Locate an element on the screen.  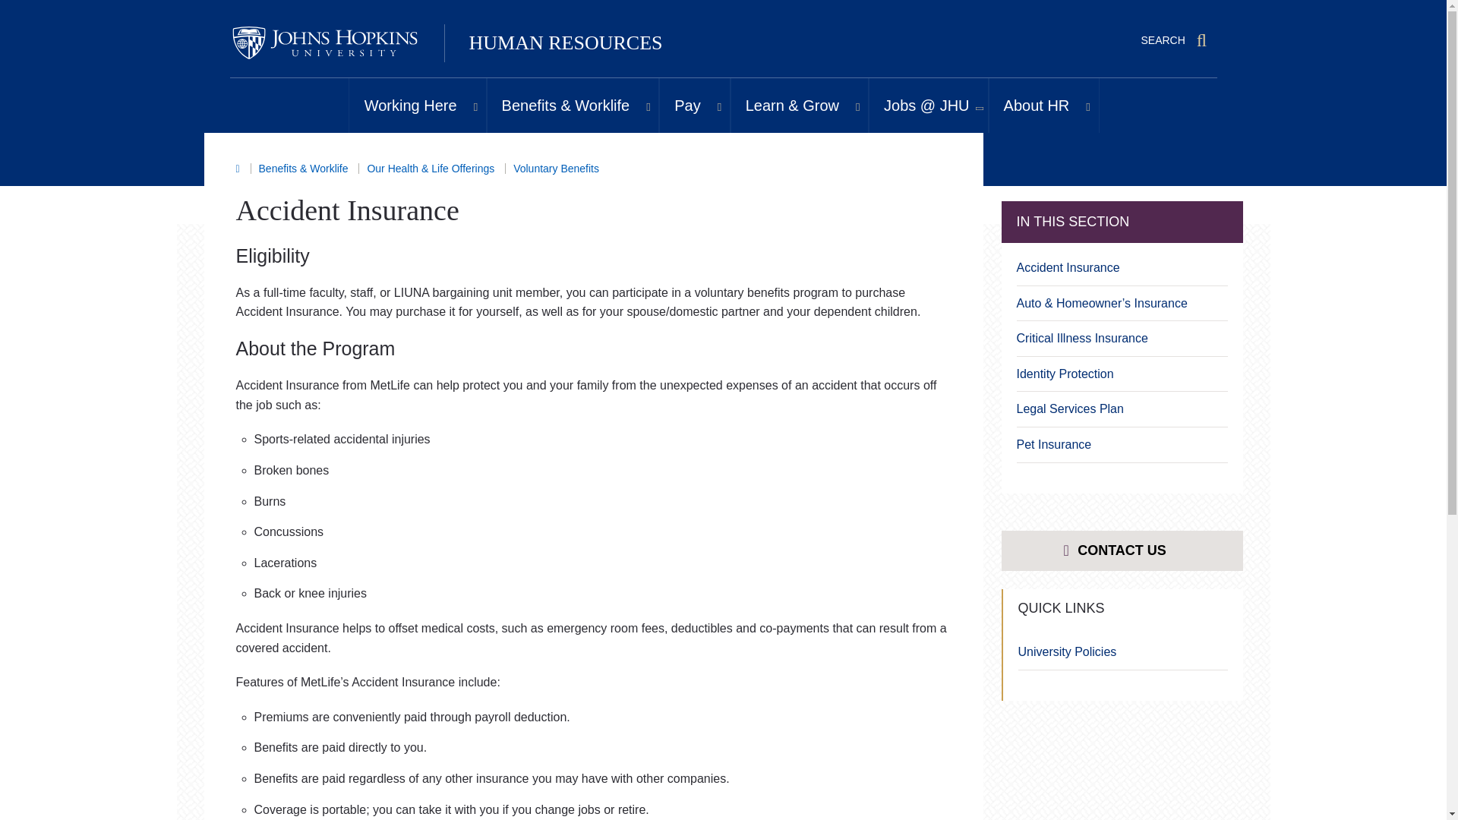
HUMAN RESOURCES is located at coordinates (566, 43).